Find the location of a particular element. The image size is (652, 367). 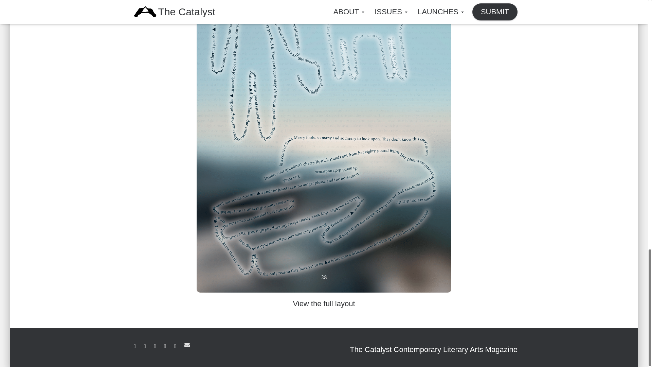

View the full layout is located at coordinates (324, 304).